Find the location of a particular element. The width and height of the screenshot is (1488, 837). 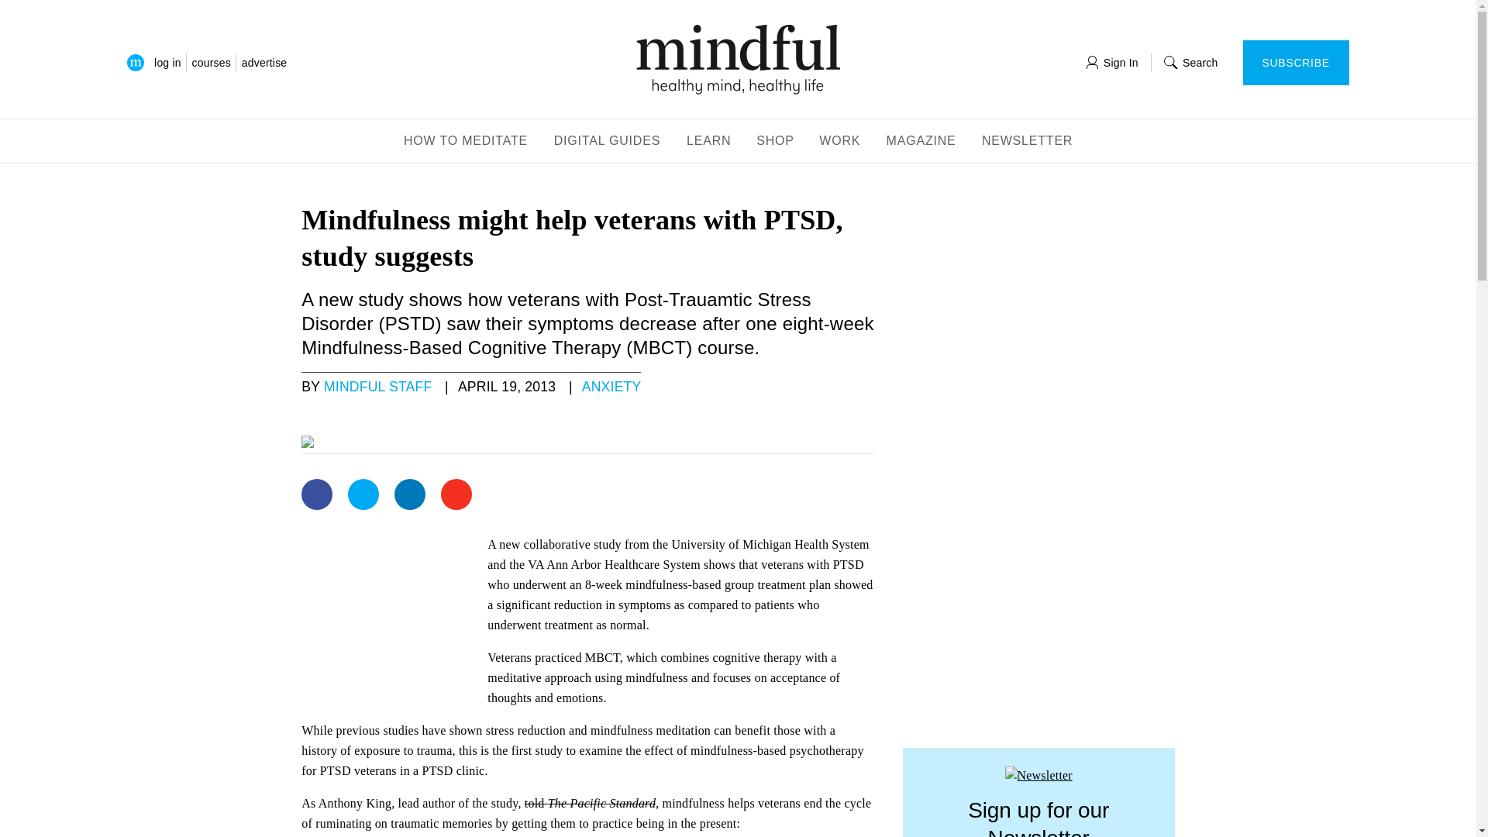

Search is located at coordinates (1190, 62).